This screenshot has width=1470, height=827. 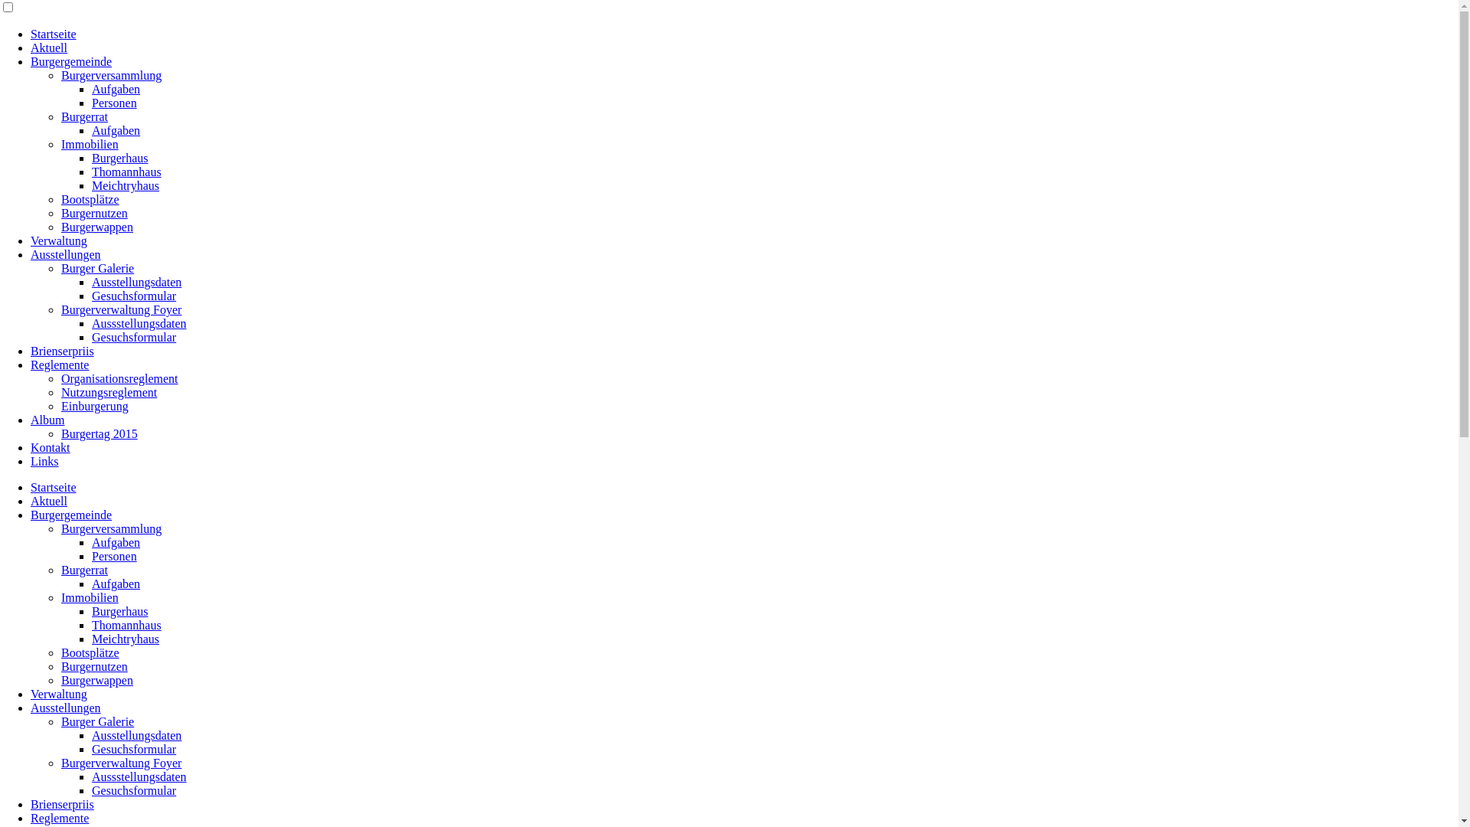 I want to click on Burger Galerie, so click(x=98, y=721).